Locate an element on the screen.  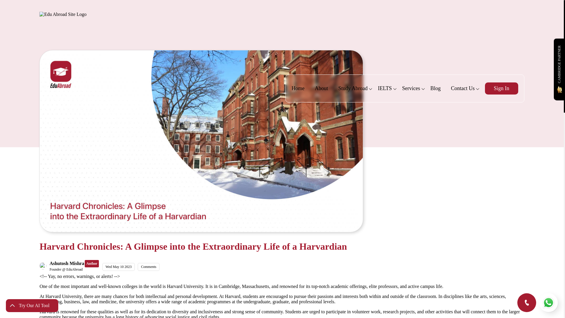
Home is located at coordinates (298, 88).